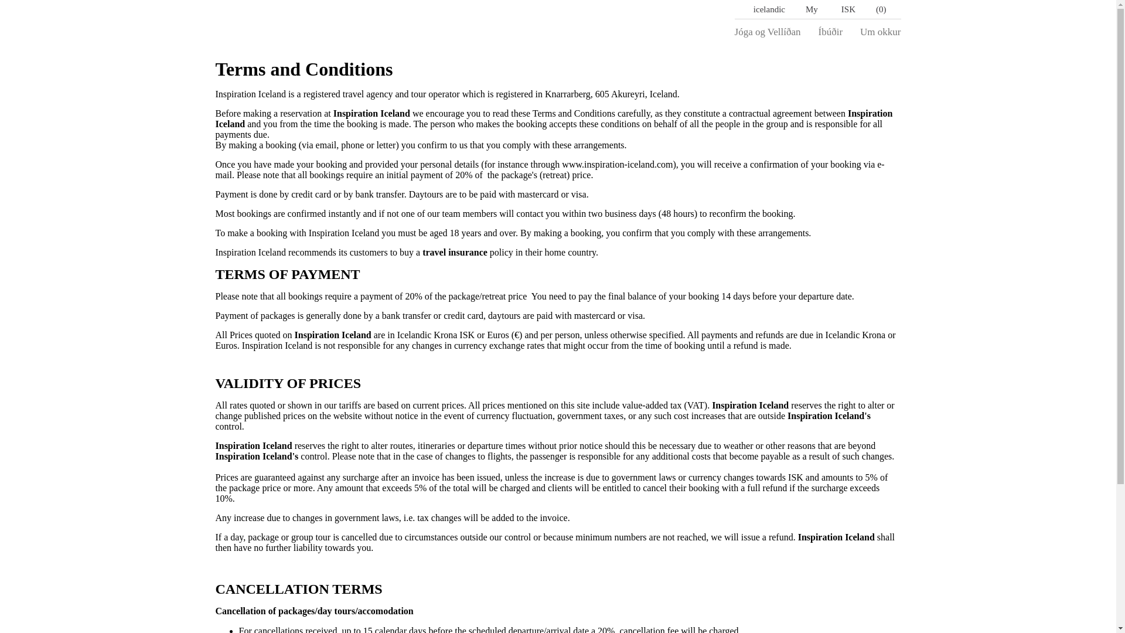 This screenshot has width=1125, height=633. I want to click on My, so click(819, 9).